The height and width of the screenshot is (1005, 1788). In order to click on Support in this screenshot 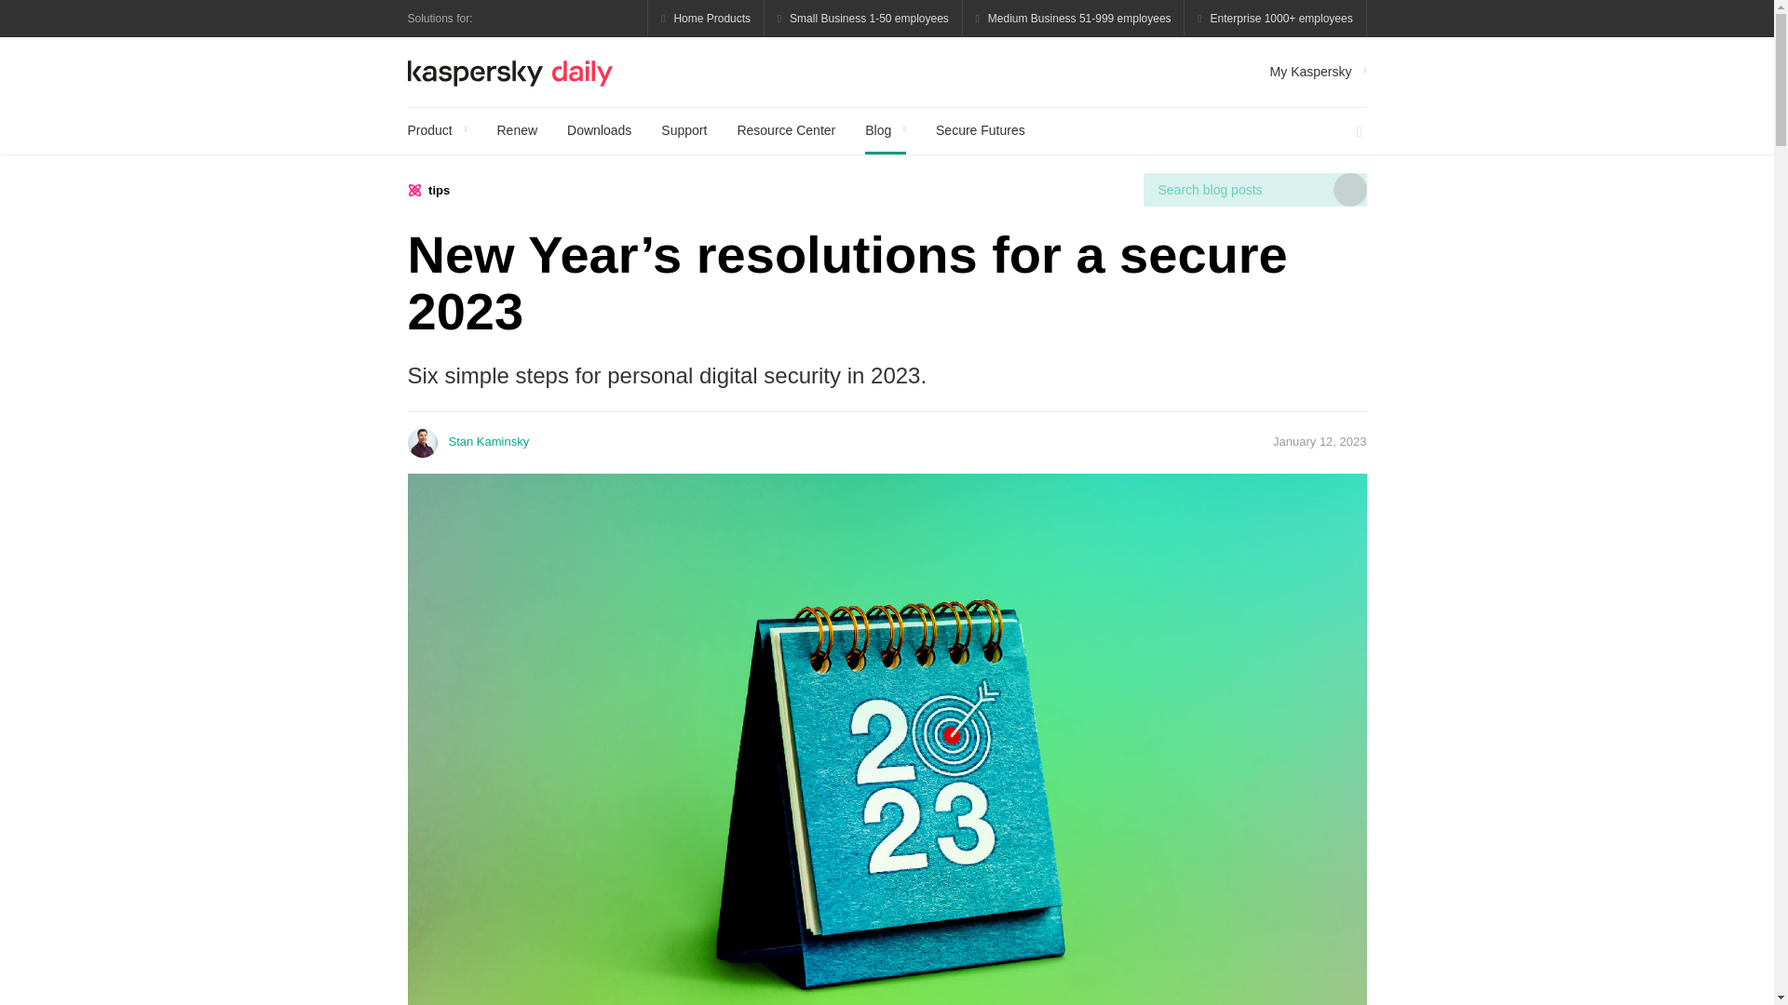, I will do `click(684, 130)`.